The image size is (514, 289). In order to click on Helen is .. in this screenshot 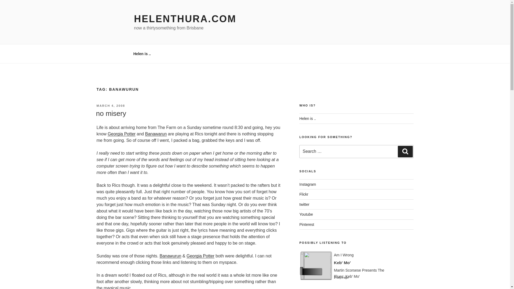, I will do `click(142, 54)`.